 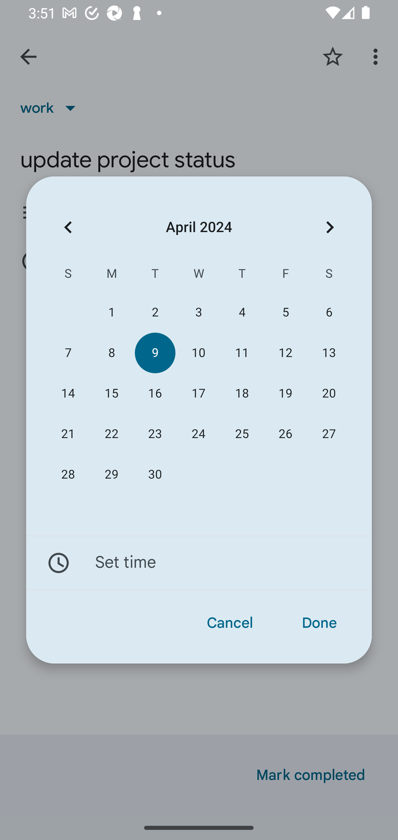 I want to click on 8 08 April 2024, so click(x=111, y=353).